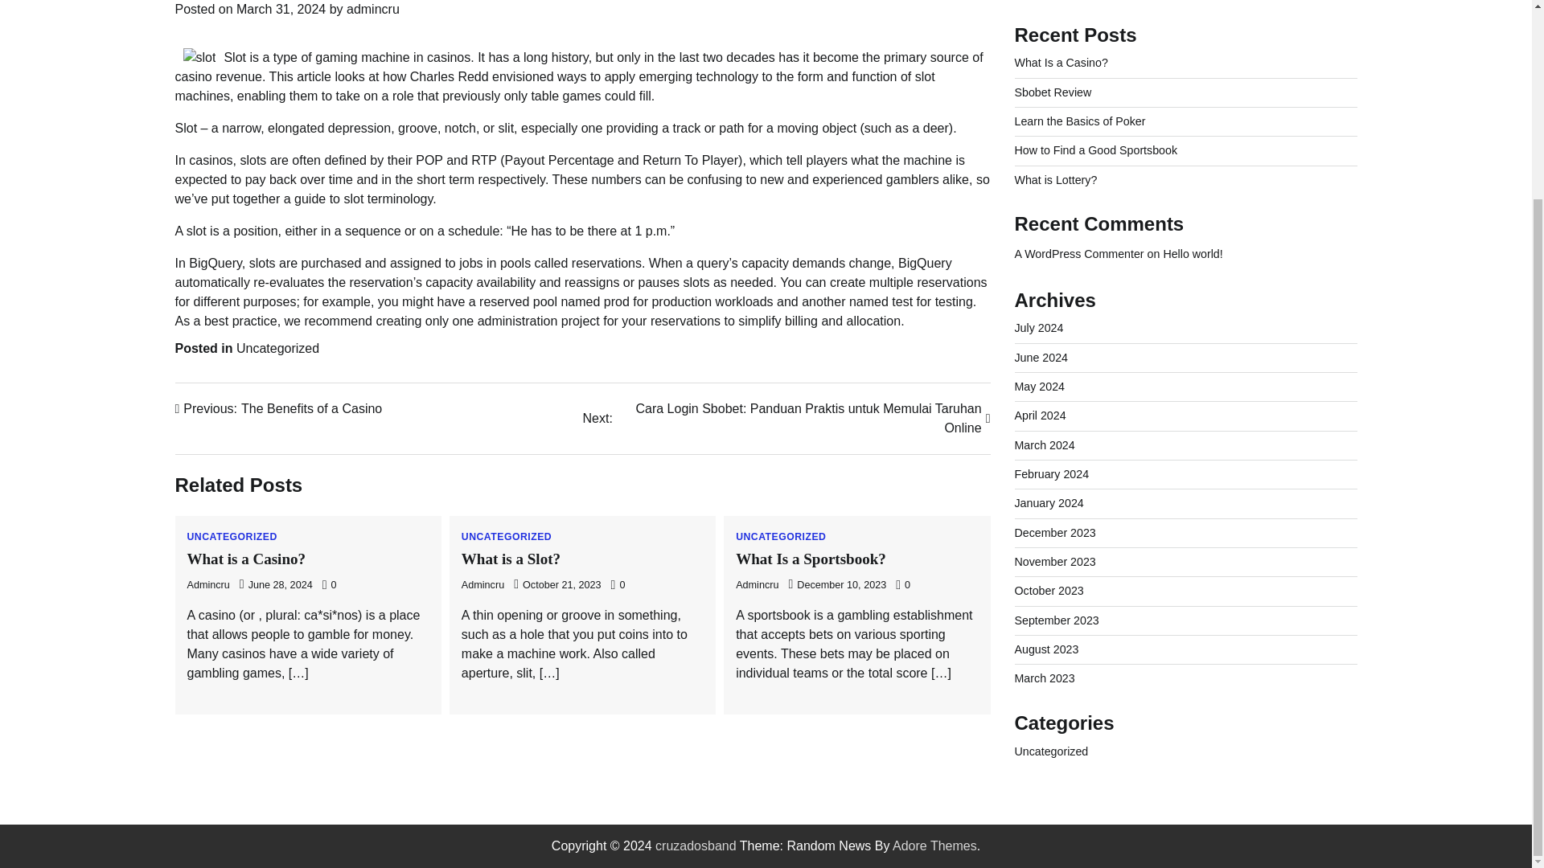  I want to click on May 2024, so click(757, 585).